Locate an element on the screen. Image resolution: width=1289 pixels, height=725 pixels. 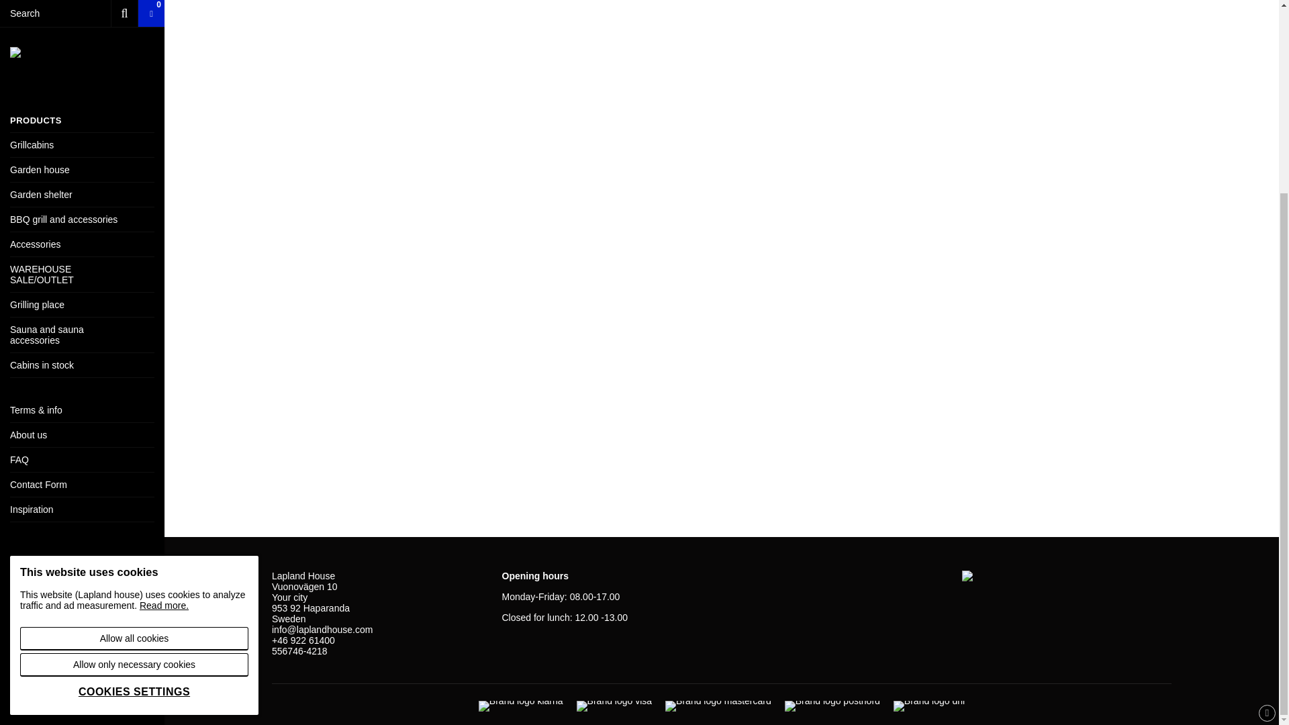
Cabins in stock is located at coordinates (82, 110).